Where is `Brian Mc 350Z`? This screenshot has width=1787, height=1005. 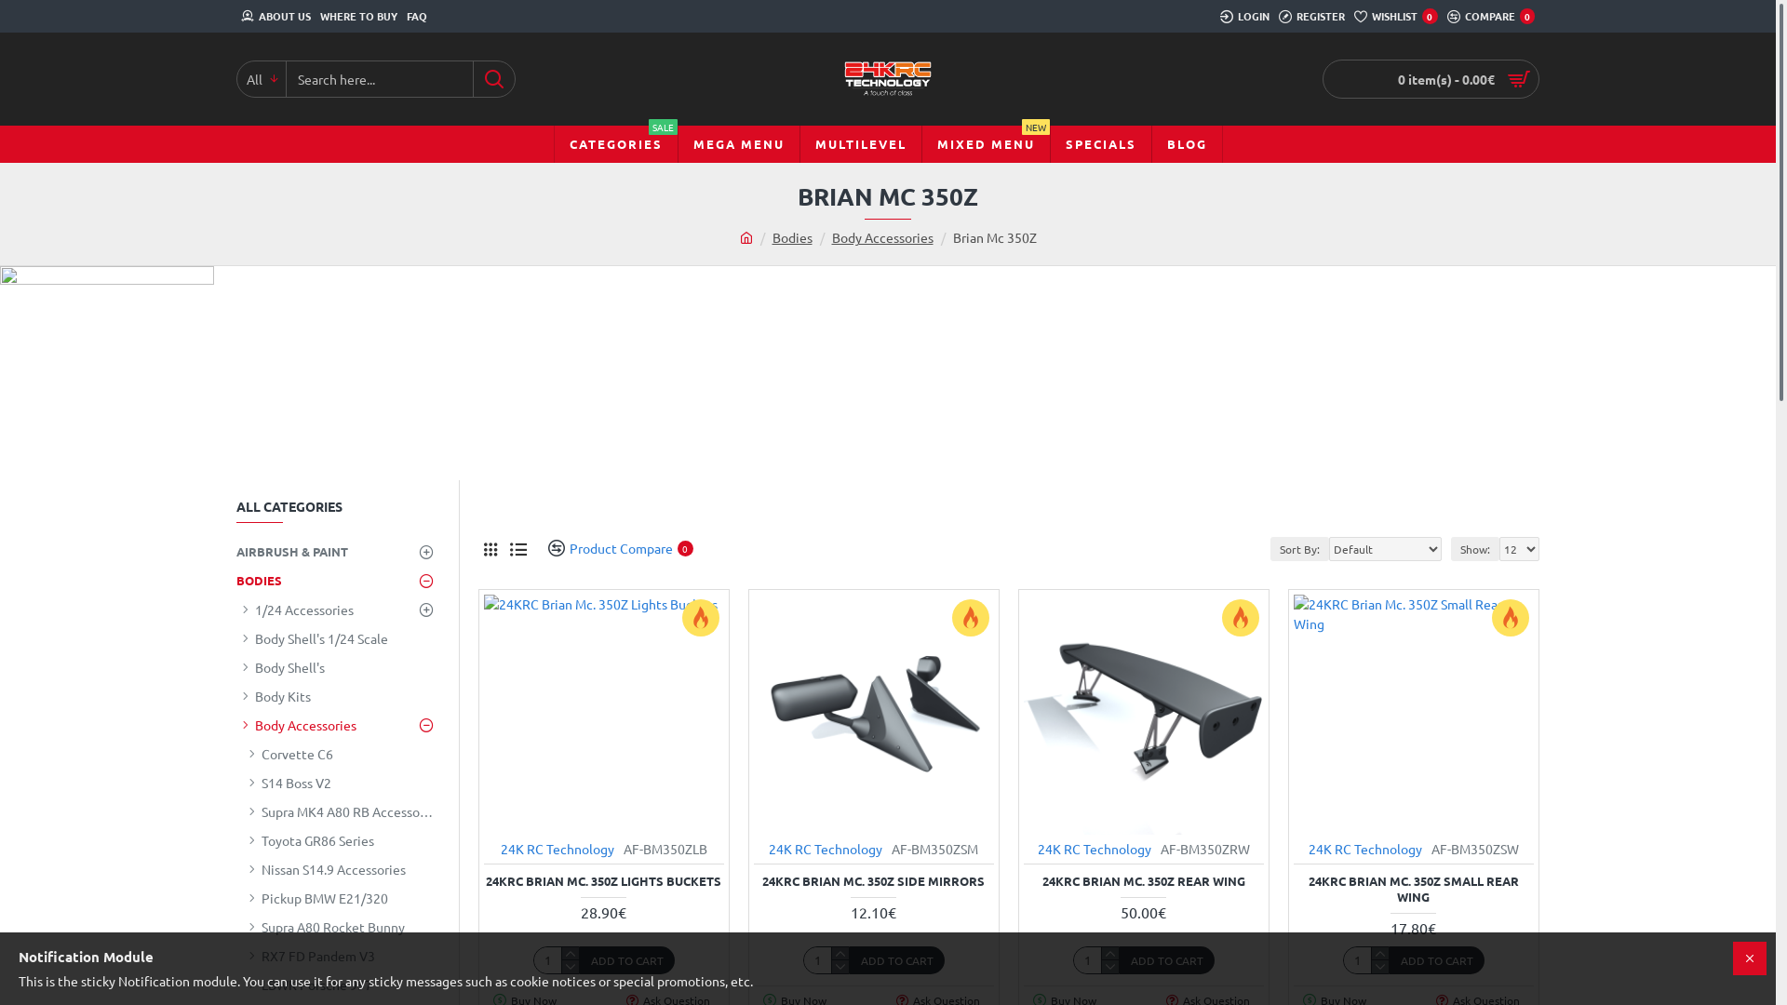 Brian Mc 350Z is located at coordinates (995, 238).